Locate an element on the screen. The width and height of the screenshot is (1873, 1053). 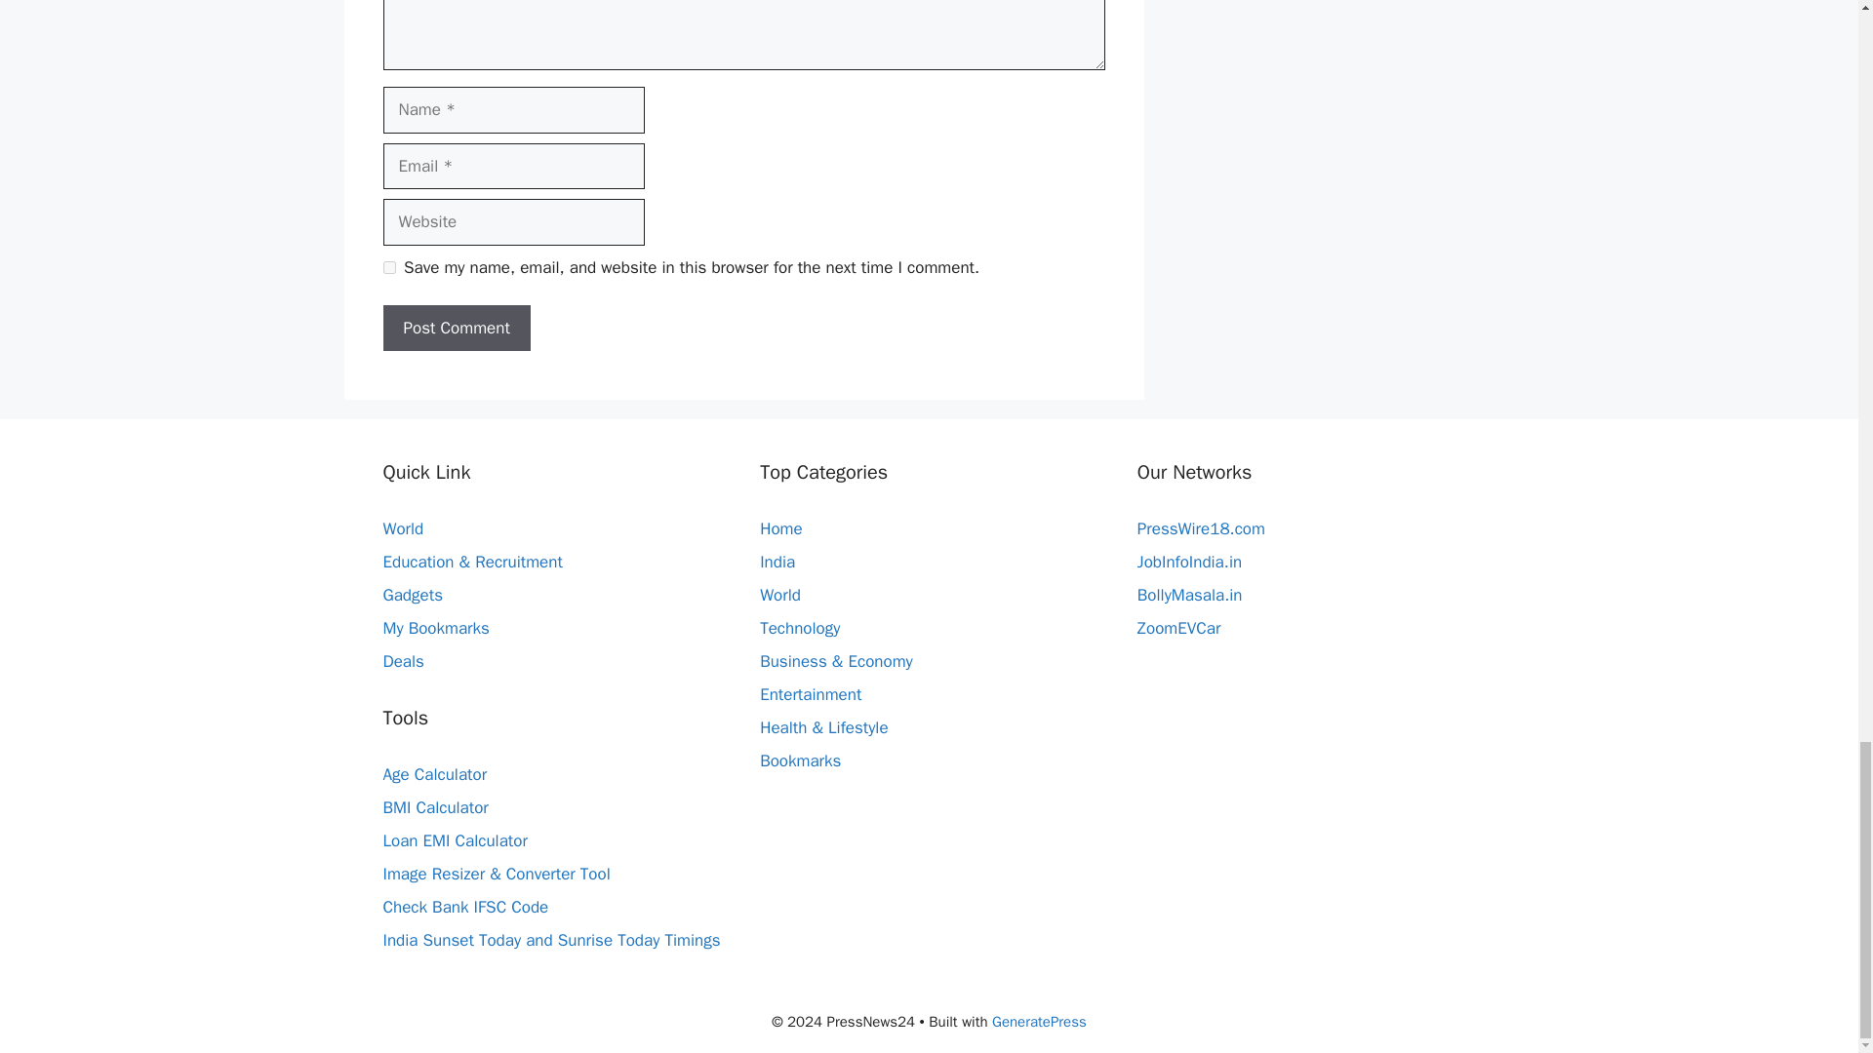
India Sunset Today and Sunrise Today Timings is located at coordinates (550, 940).